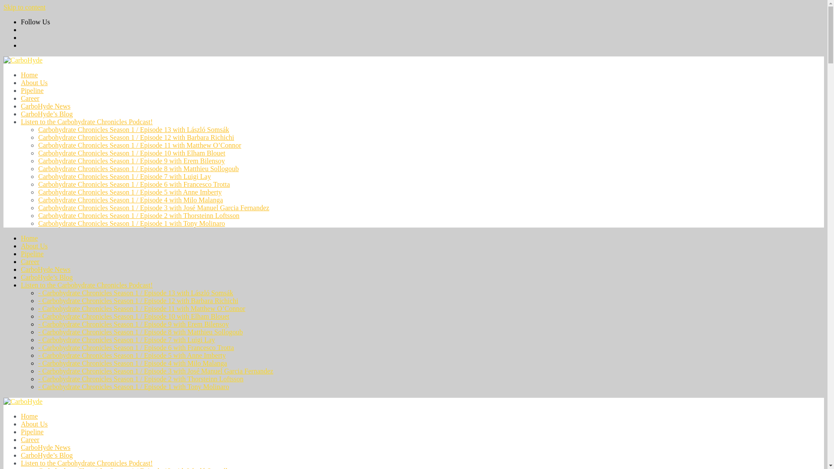 The image size is (834, 469). I want to click on CarboHyde News, so click(45, 269).